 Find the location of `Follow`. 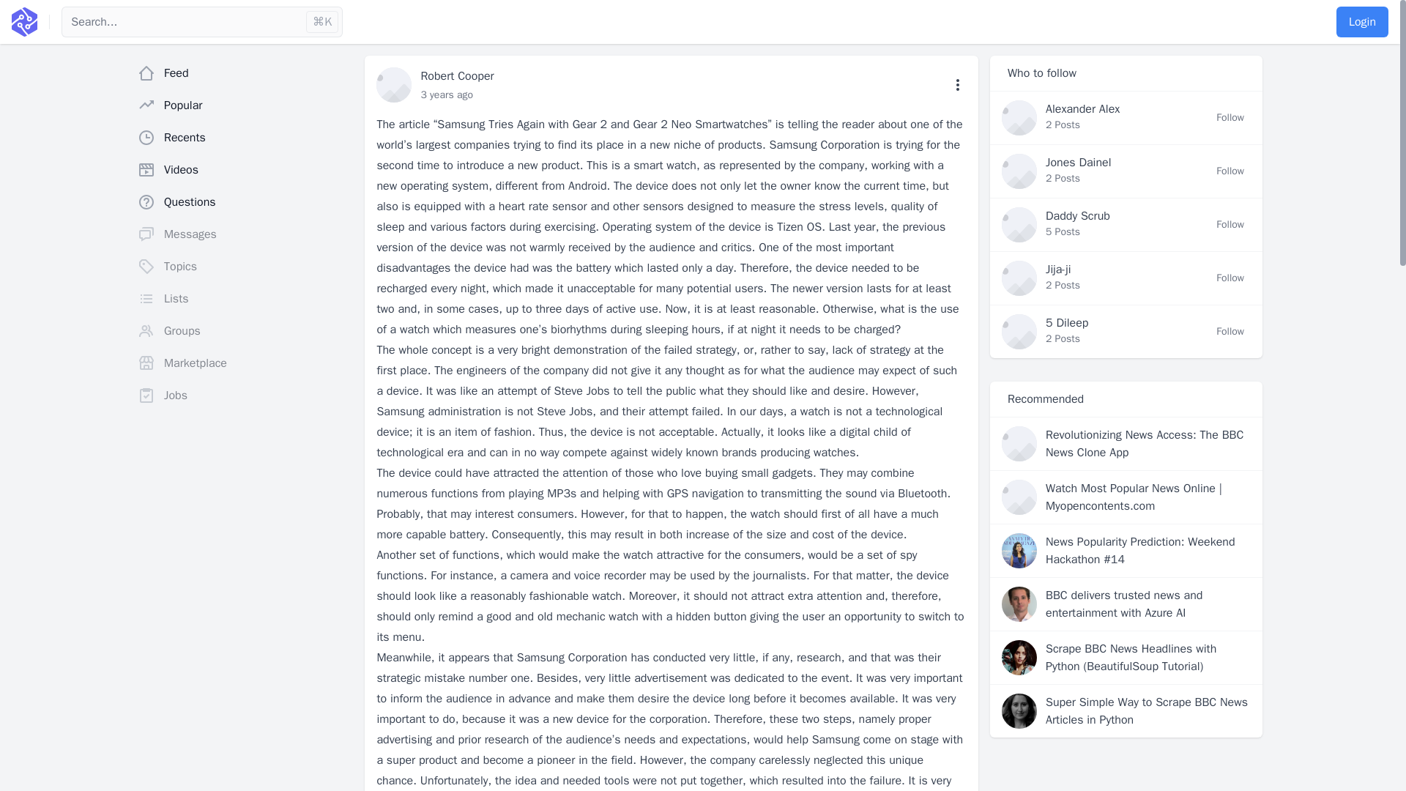

Follow is located at coordinates (1230, 278).